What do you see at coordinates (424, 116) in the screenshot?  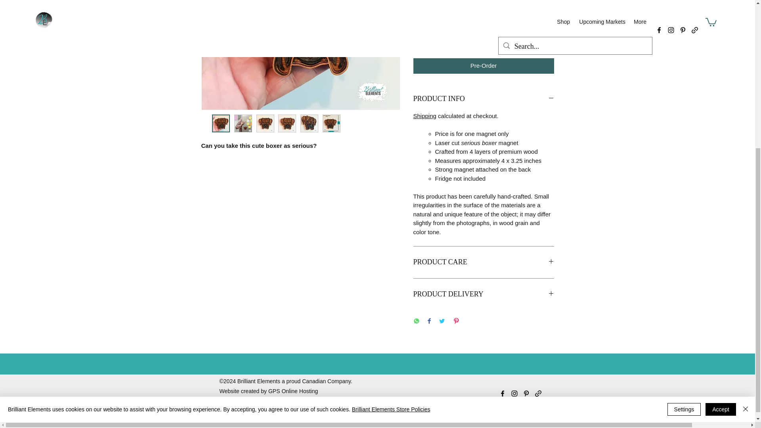 I see `Shipping` at bounding box center [424, 116].